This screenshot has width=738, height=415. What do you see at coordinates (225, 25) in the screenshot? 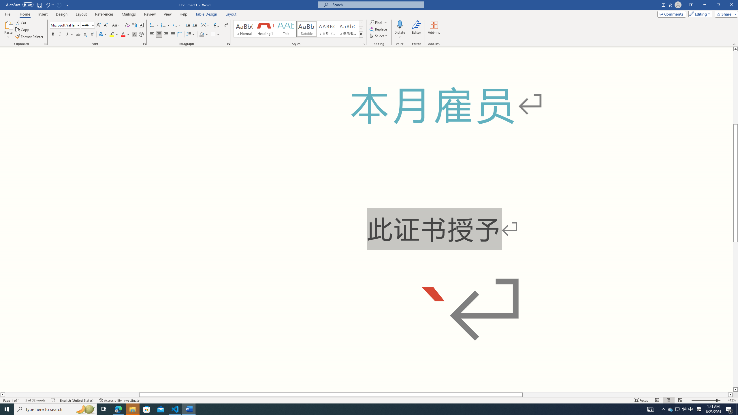
I see `Show/Hide Editing Marks` at bounding box center [225, 25].